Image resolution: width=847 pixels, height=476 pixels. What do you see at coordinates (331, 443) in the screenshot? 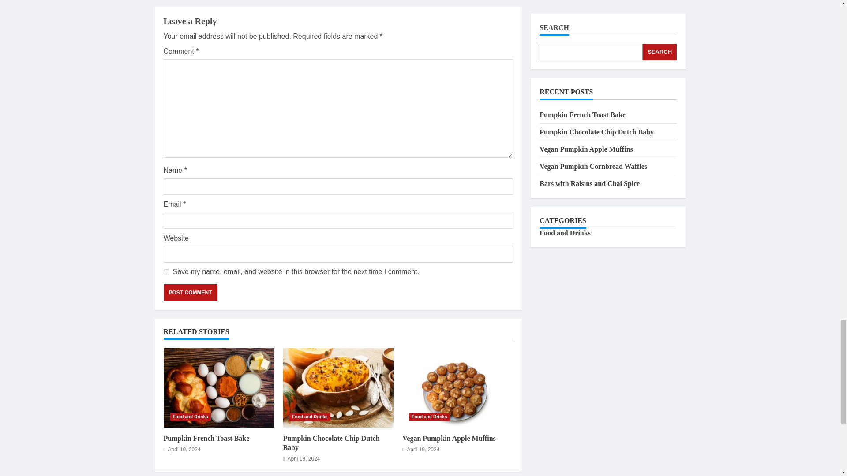
I see `Pumpkin Chocolate Chip Dutch Baby` at bounding box center [331, 443].